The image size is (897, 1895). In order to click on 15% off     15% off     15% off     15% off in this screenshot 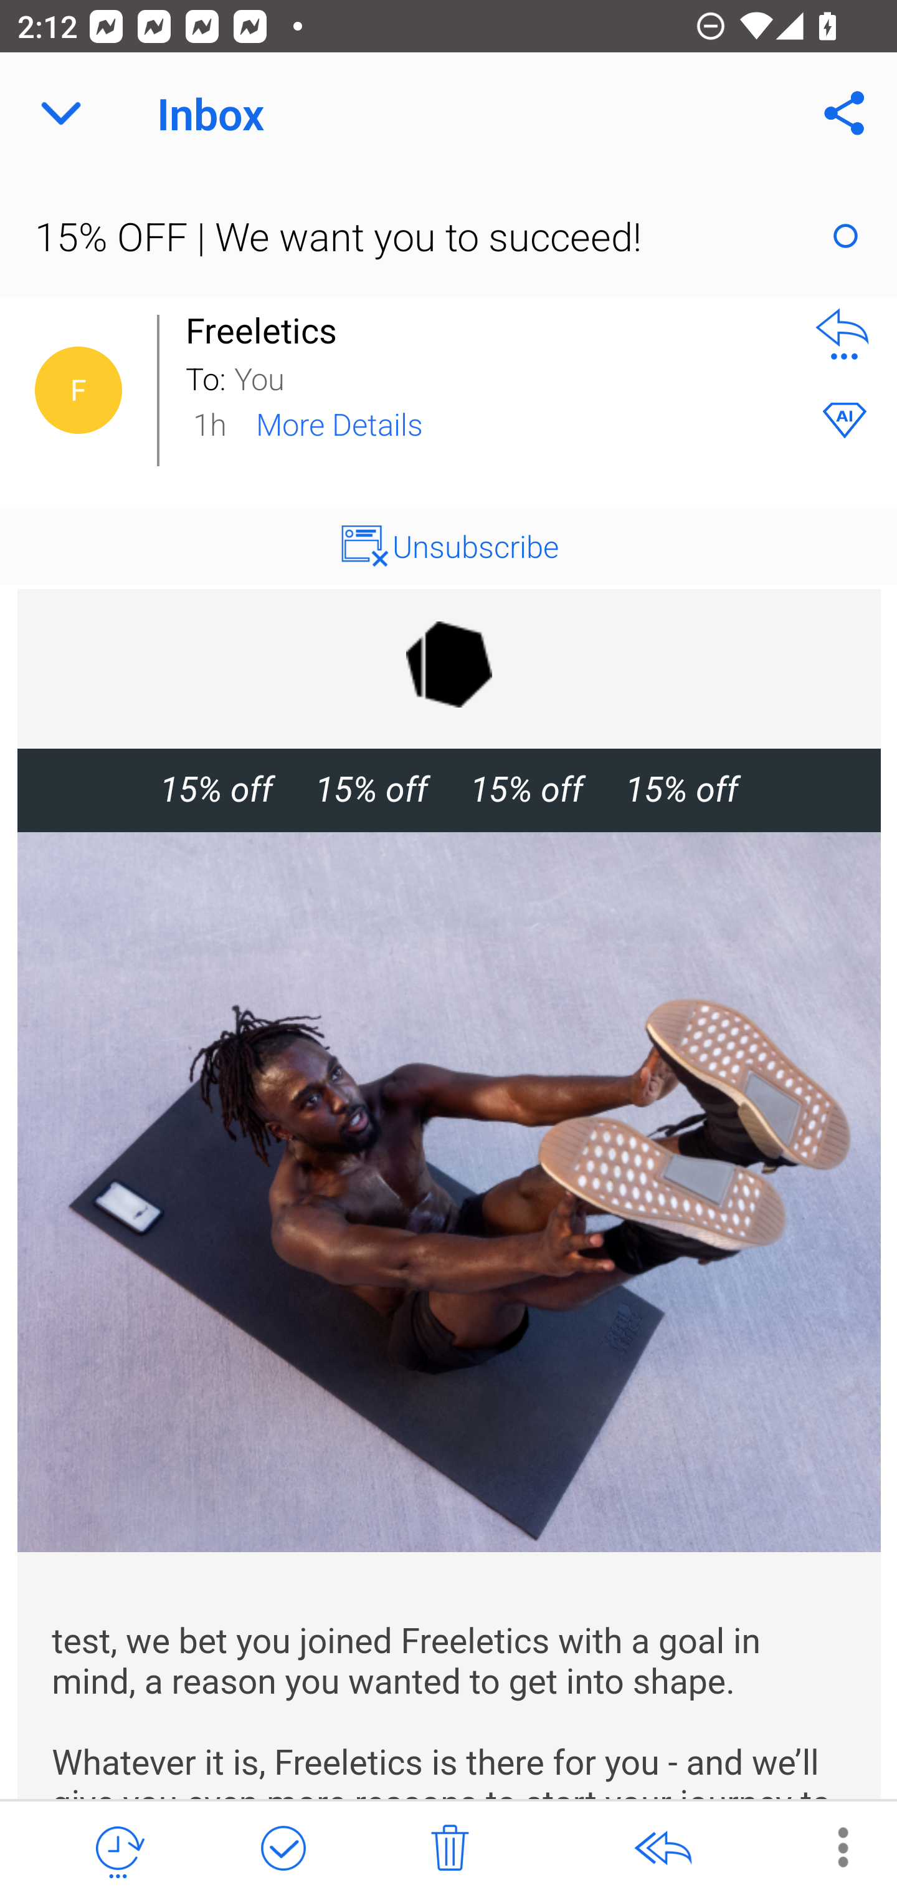, I will do `click(448, 789)`.